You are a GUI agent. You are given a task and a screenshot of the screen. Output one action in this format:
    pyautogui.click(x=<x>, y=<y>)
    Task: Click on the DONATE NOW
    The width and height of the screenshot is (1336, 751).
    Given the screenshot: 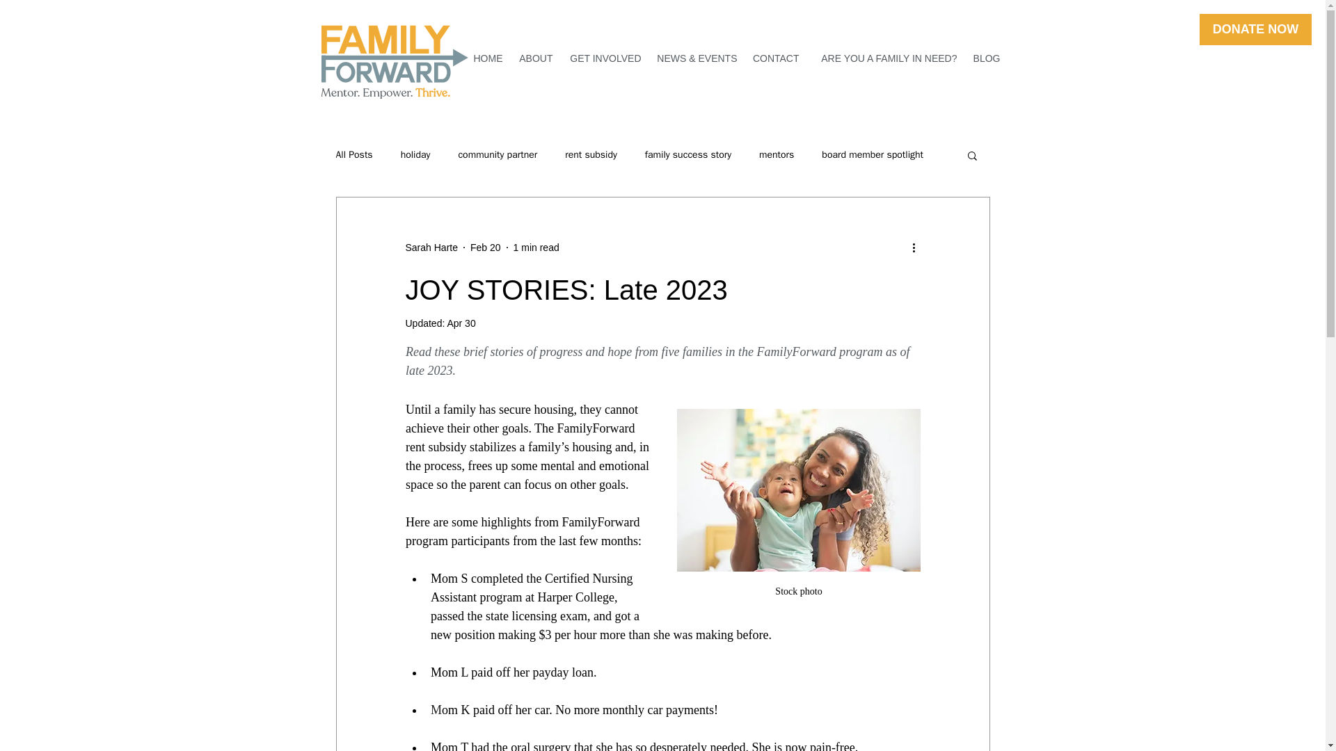 What is the action you would take?
    pyautogui.click(x=1255, y=29)
    